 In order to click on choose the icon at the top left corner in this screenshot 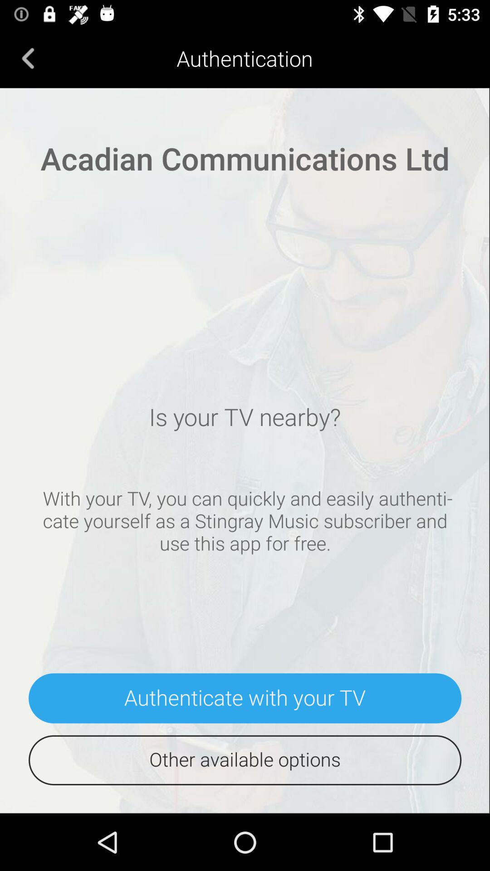, I will do `click(28, 58)`.